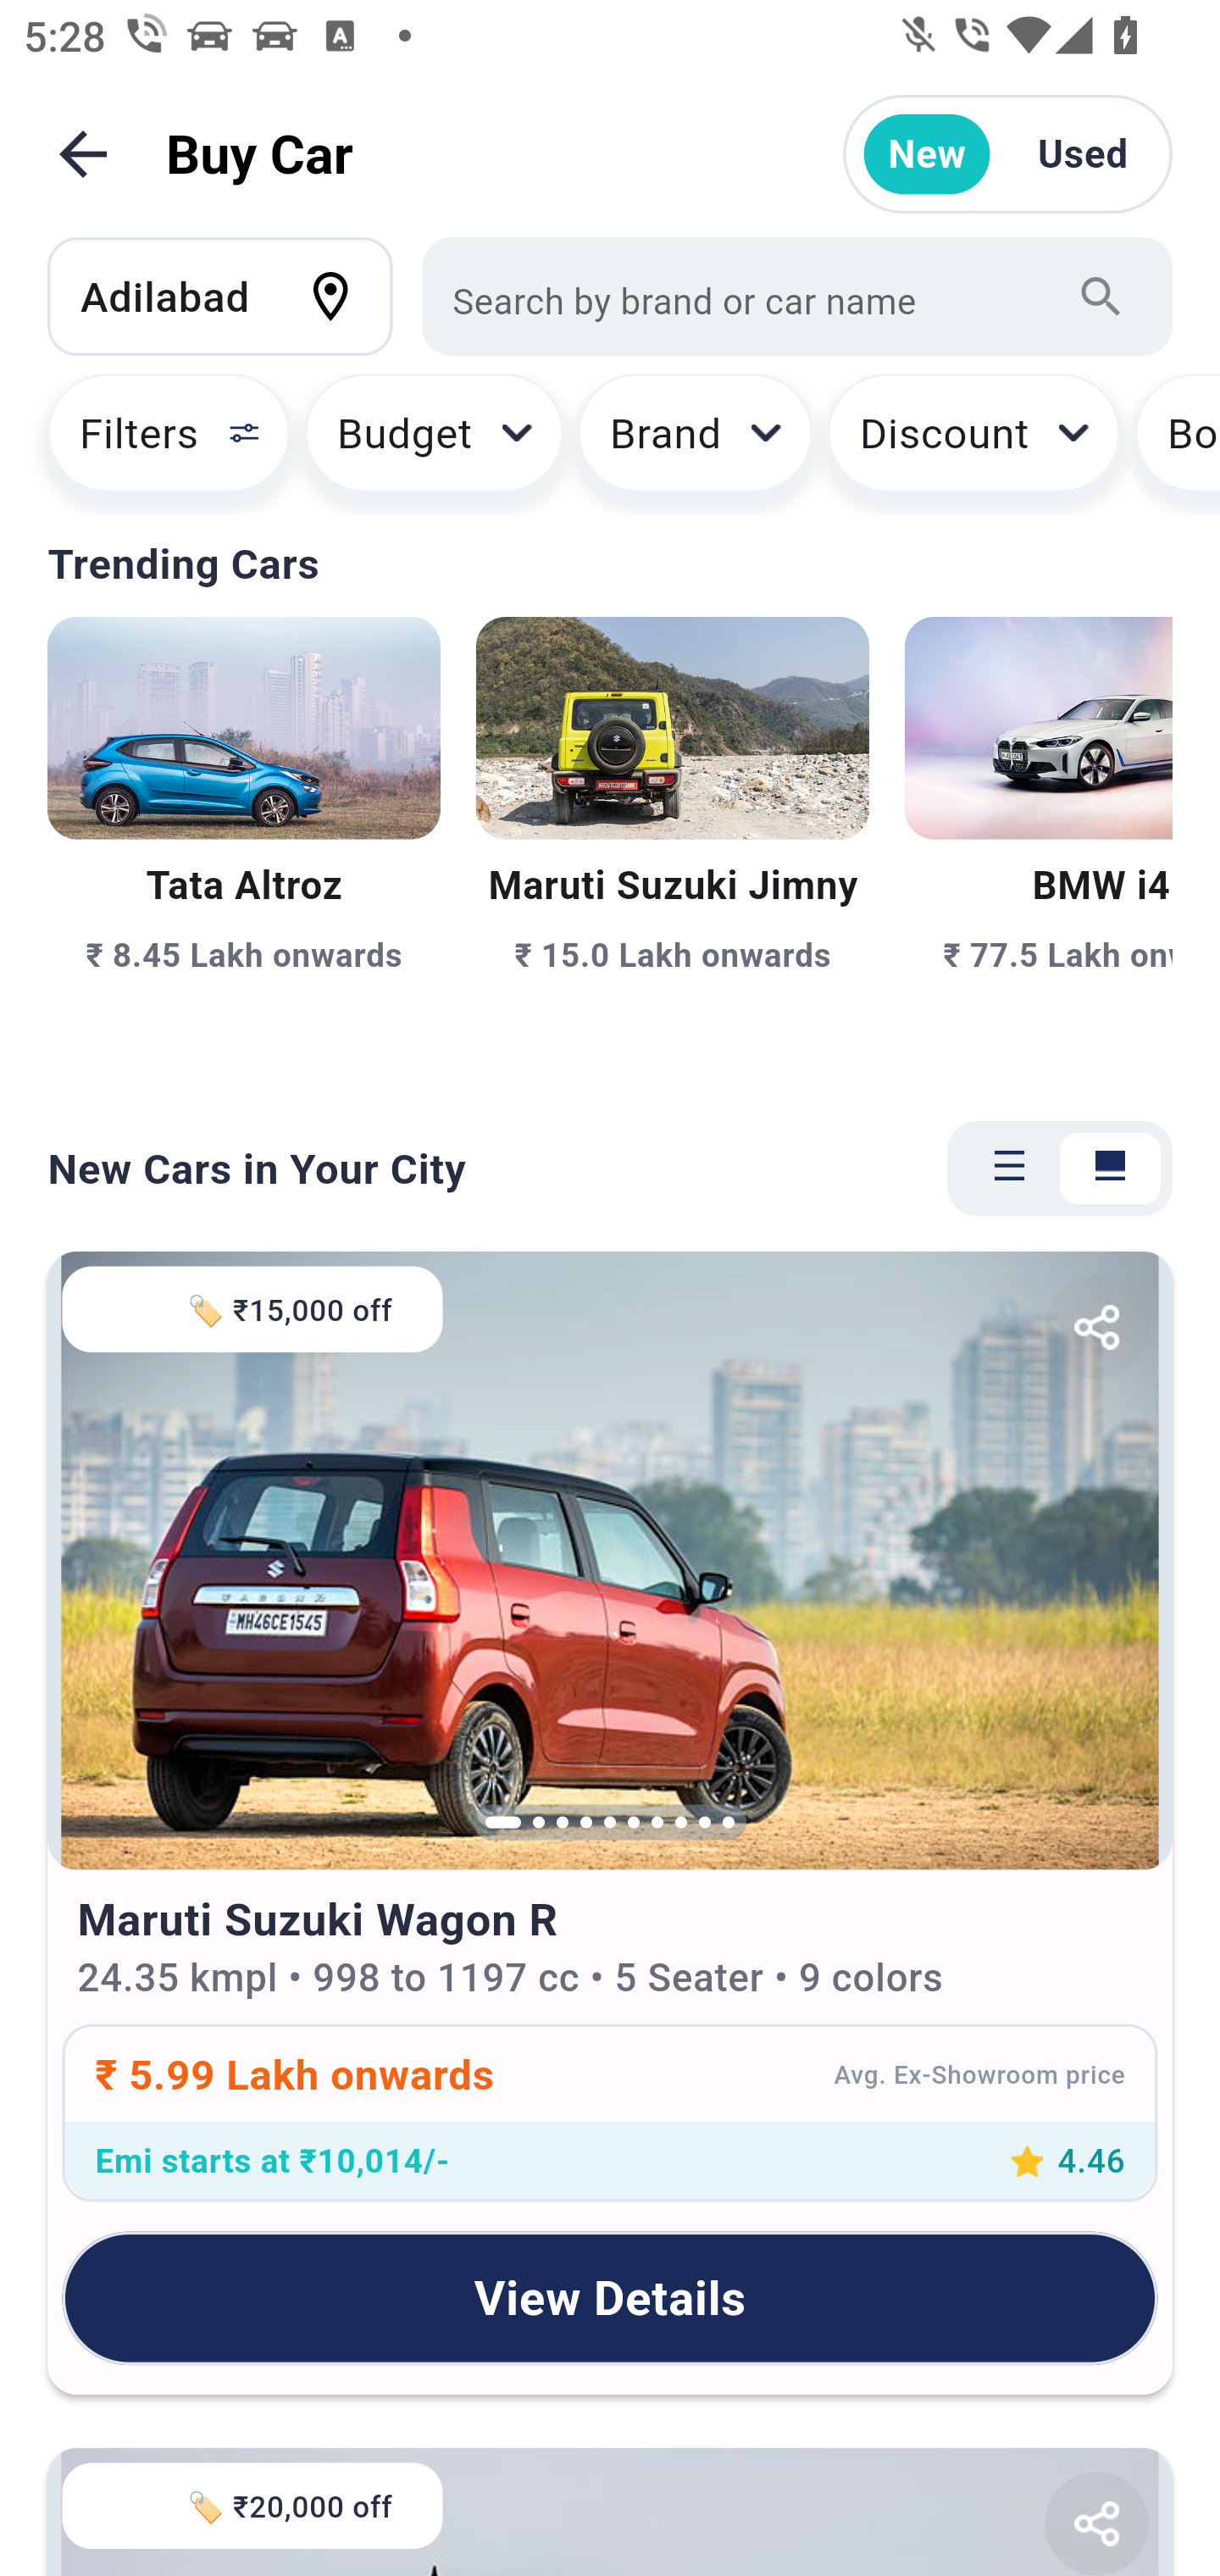  What do you see at coordinates (672, 847) in the screenshot?
I see `₹ 15.0 Lakh onwards Maruti Suzuki Jimny` at bounding box center [672, 847].